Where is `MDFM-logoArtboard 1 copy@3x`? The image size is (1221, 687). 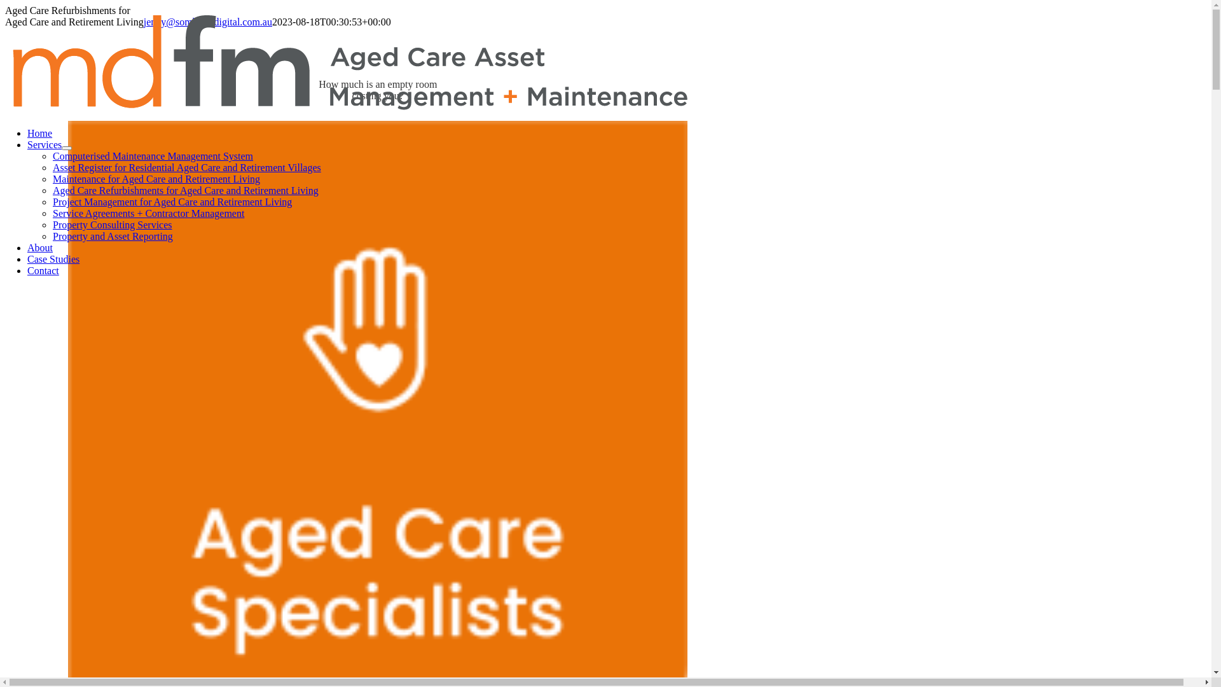
MDFM-logoArtboard 1 copy@3x is located at coordinates (352, 60).